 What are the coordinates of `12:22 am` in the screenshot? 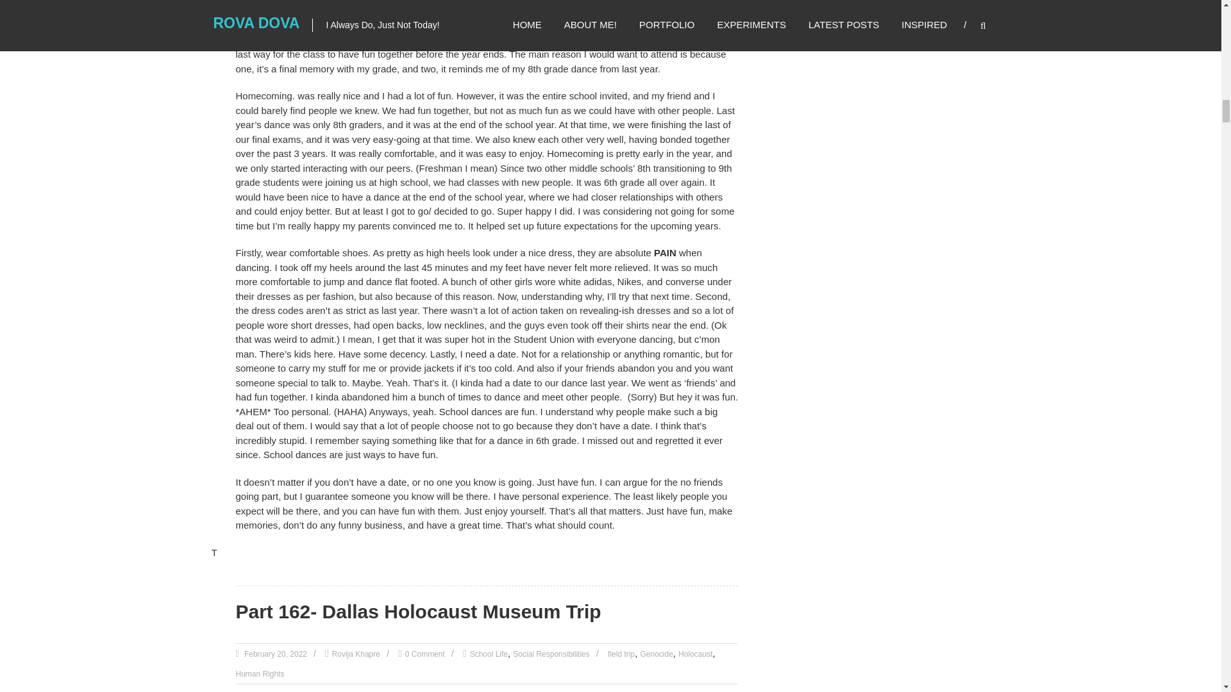 It's located at (274, 654).